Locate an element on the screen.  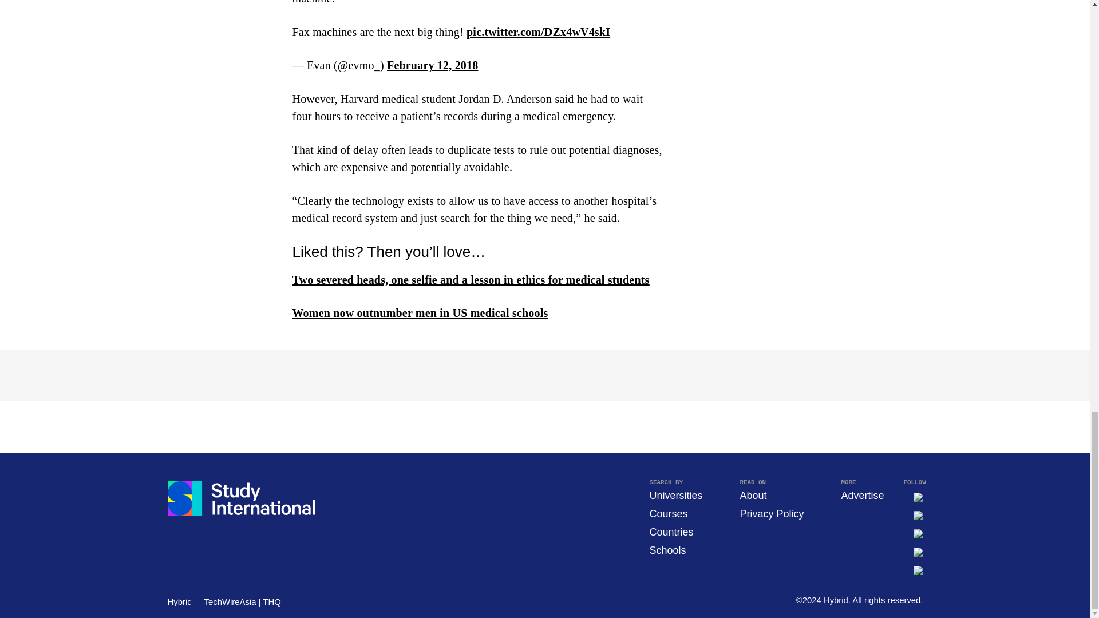
February 12, 2018 is located at coordinates (432, 65).